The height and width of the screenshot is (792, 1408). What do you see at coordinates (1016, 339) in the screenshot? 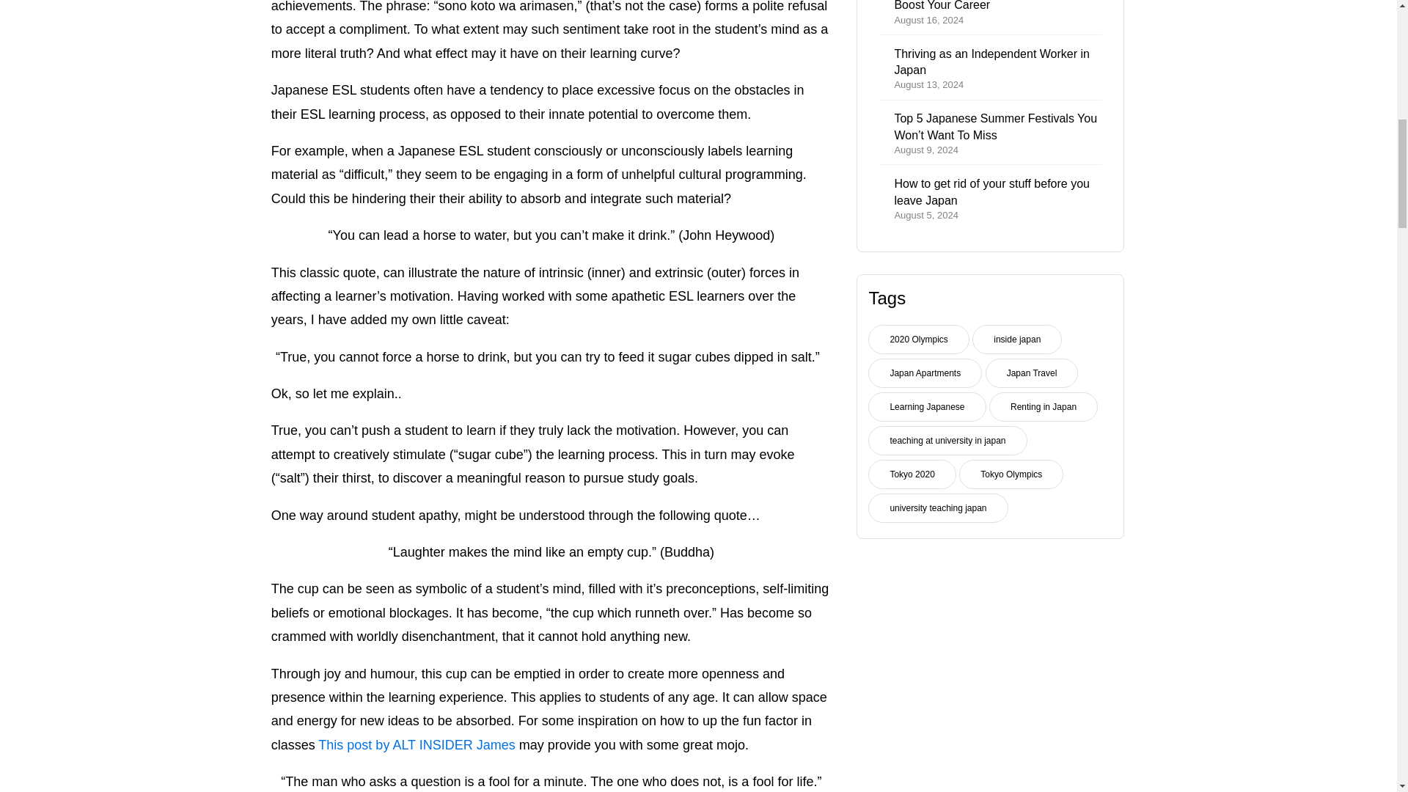
I see `Japan Apartments` at bounding box center [1016, 339].